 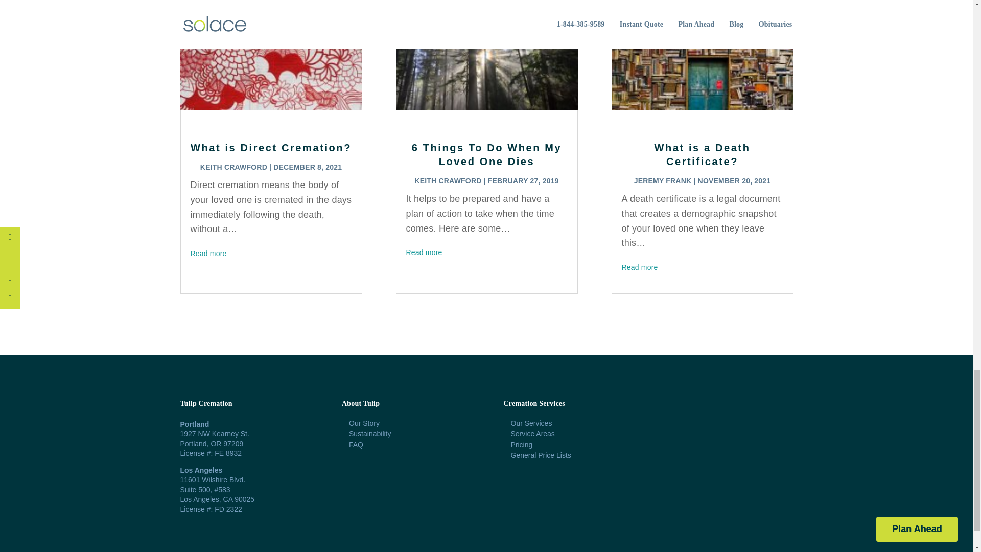 What do you see at coordinates (448, 180) in the screenshot?
I see `Posts by Keith Crawford` at bounding box center [448, 180].